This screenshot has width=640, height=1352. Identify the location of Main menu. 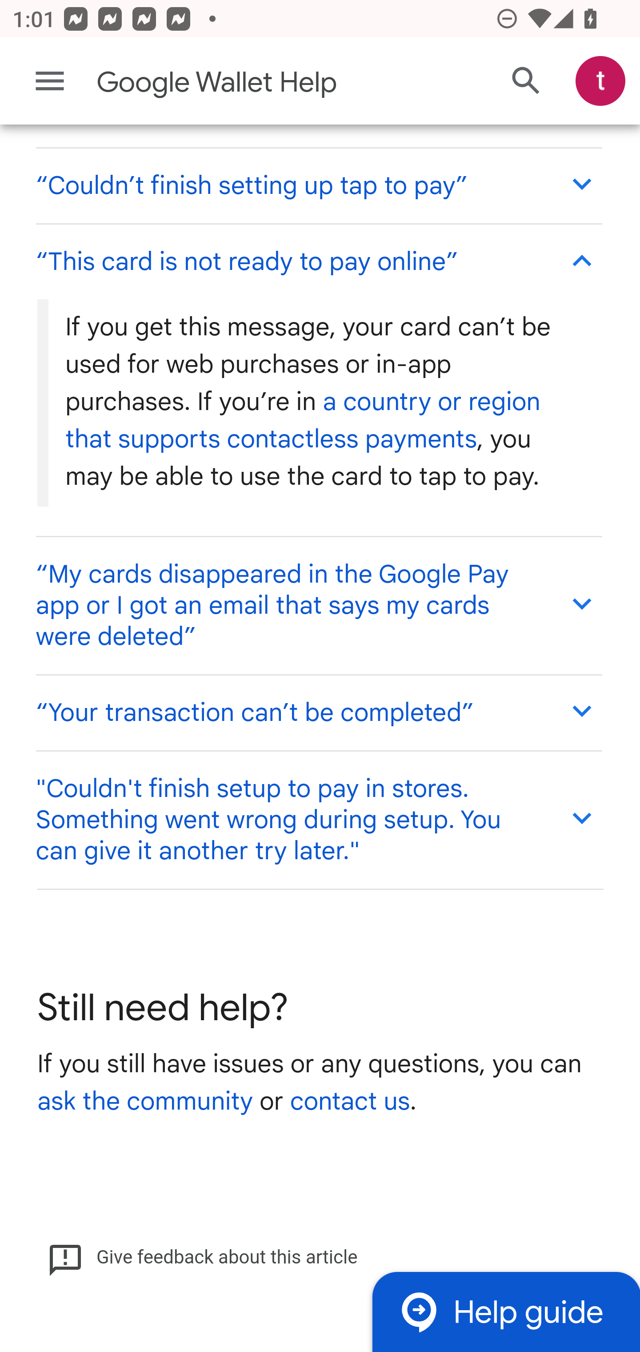
(50, 81).